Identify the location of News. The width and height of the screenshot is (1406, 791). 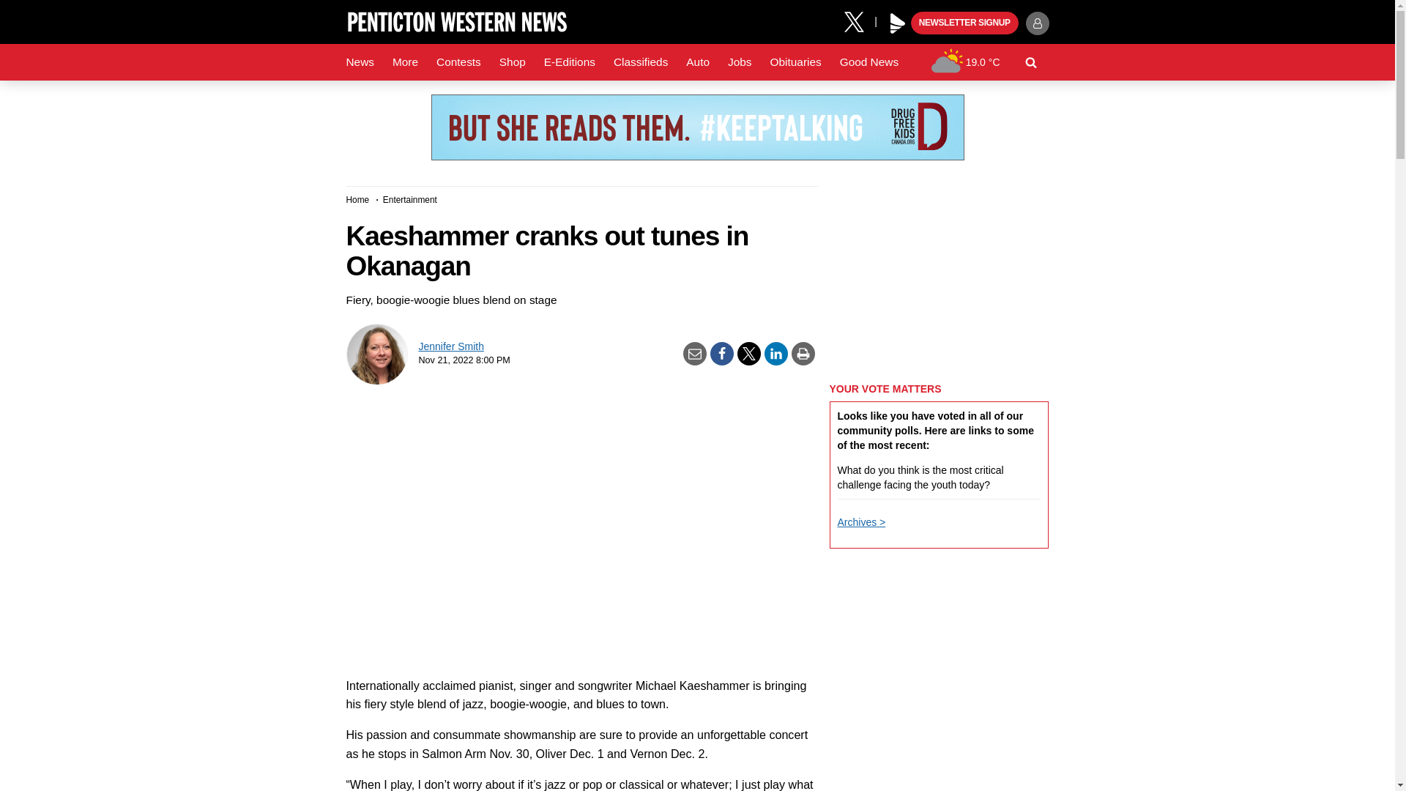
(360, 62).